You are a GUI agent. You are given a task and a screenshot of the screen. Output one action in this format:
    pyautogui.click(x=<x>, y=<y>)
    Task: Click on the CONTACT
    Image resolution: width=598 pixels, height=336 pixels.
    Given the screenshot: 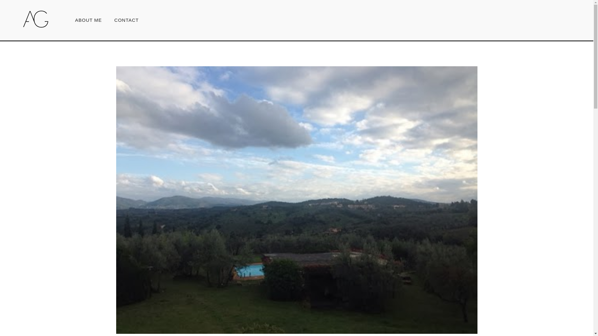 What is the action you would take?
    pyautogui.click(x=123, y=20)
    